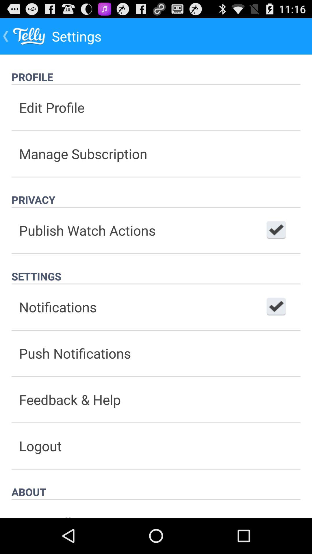 The width and height of the screenshot is (312, 554). I want to click on jump to push notifications icon, so click(156, 353).